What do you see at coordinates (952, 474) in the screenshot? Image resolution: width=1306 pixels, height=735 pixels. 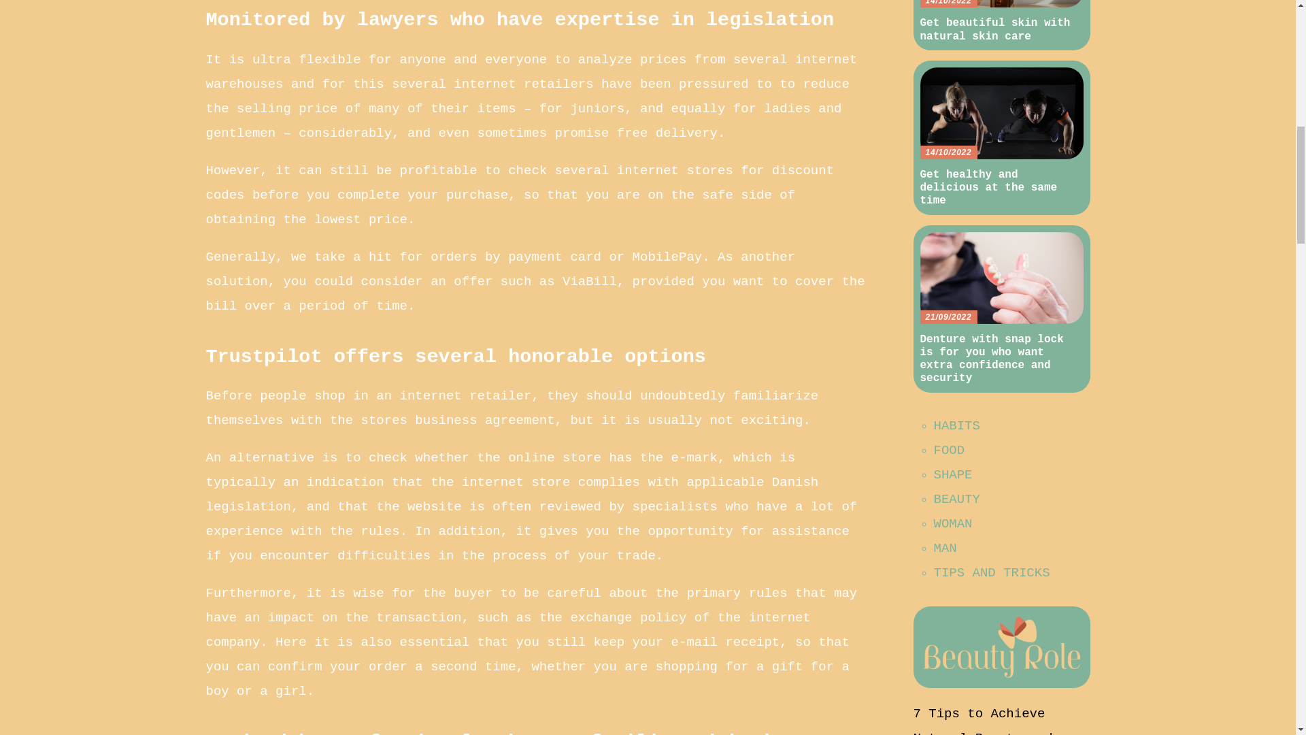 I see `SHAPE` at bounding box center [952, 474].